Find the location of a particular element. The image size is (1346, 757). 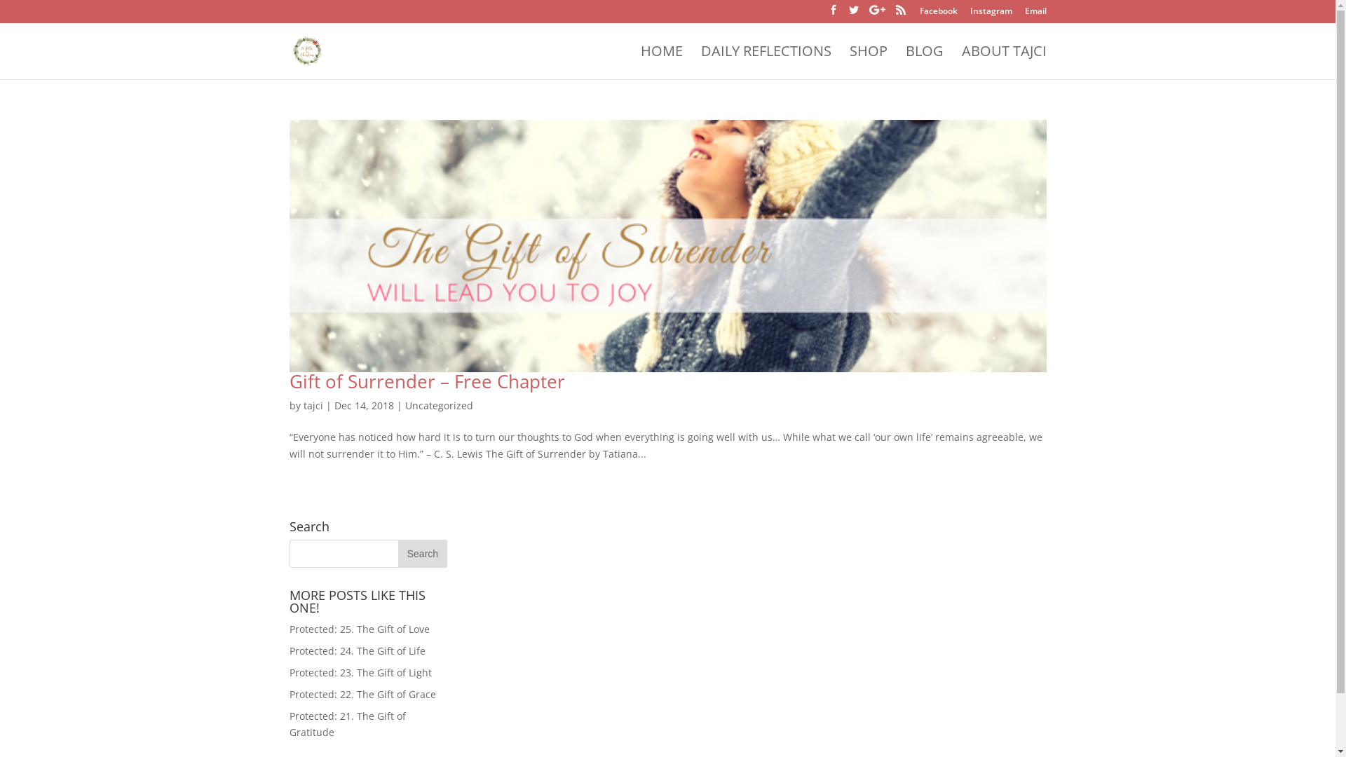

Protected: 24. The Gift of Life is located at coordinates (357, 650).